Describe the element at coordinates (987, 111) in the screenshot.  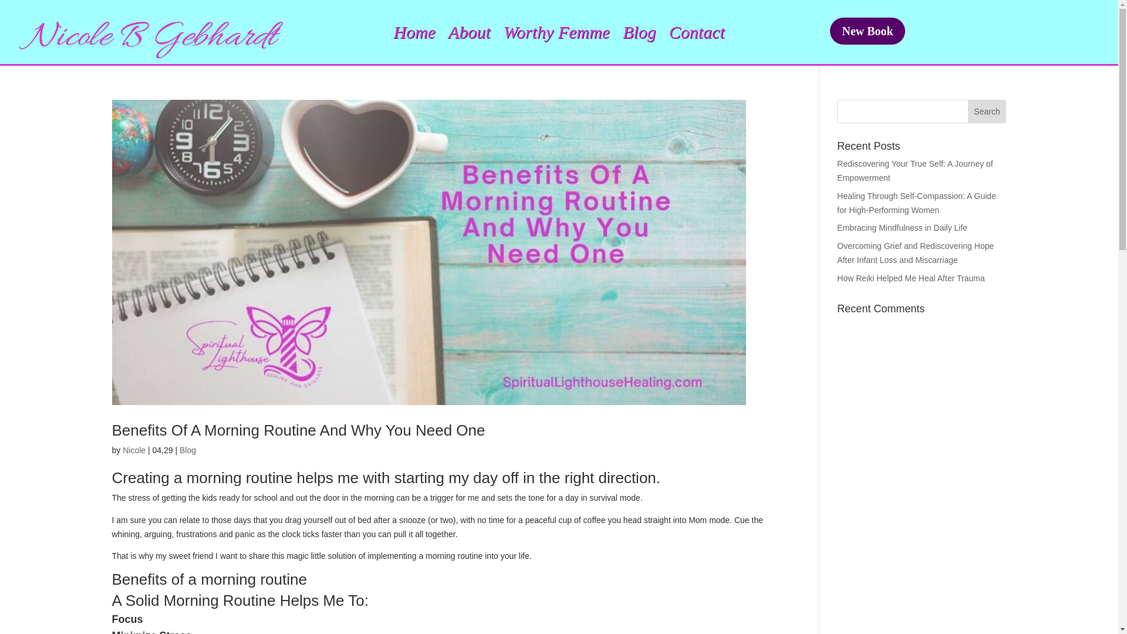
I see `Search` at that location.